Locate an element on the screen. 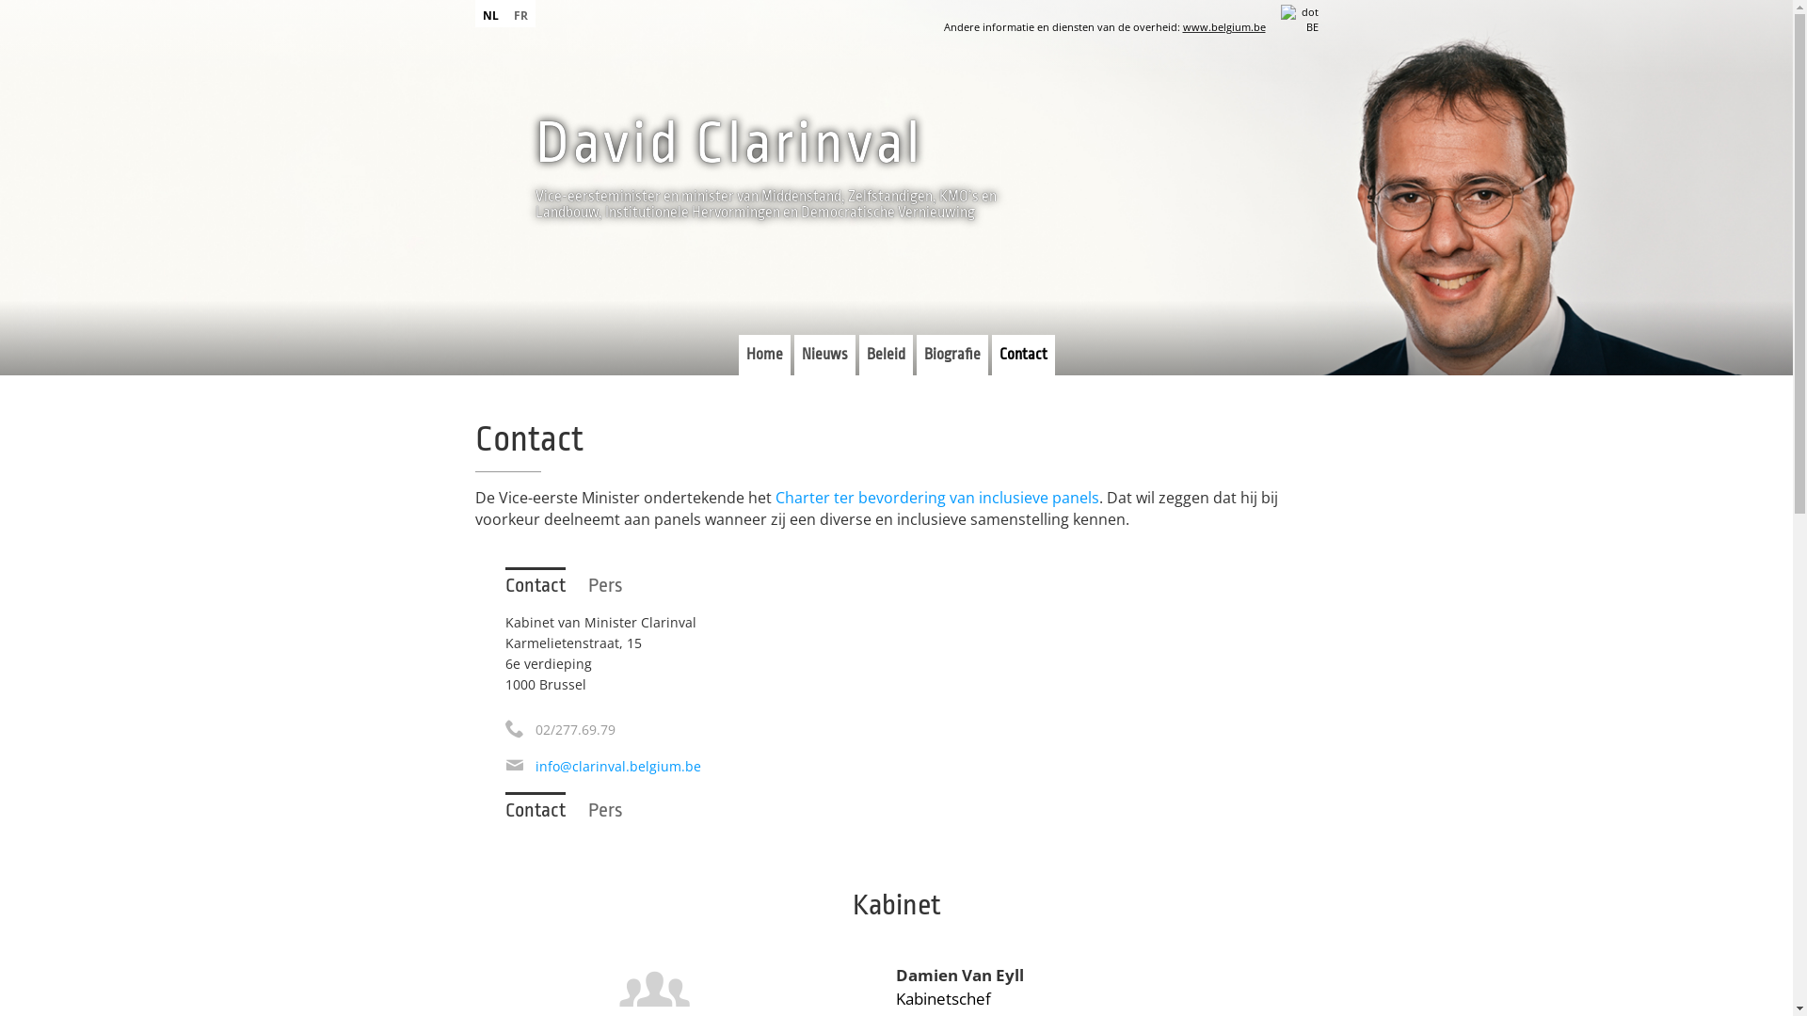  Pers is located at coordinates (604, 585).